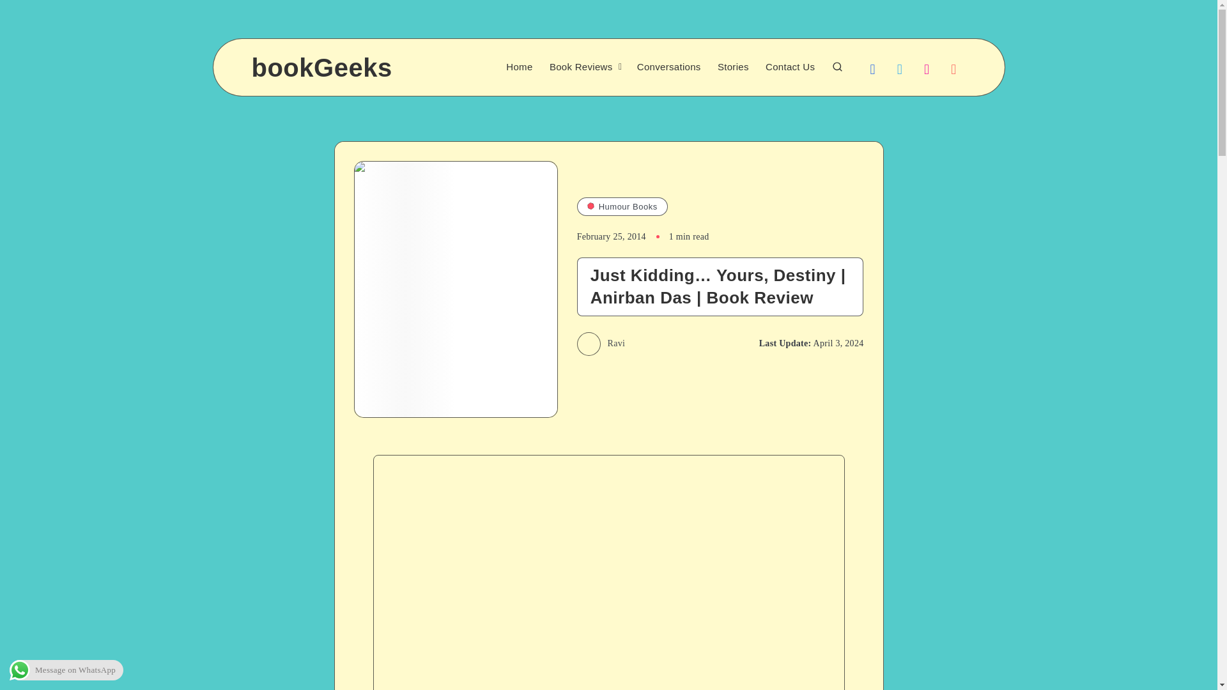 This screenshot has width=1227, height=690. Describe the element at coordinates (622, 207) in the screenshot. I see `Humour Books` at that location.